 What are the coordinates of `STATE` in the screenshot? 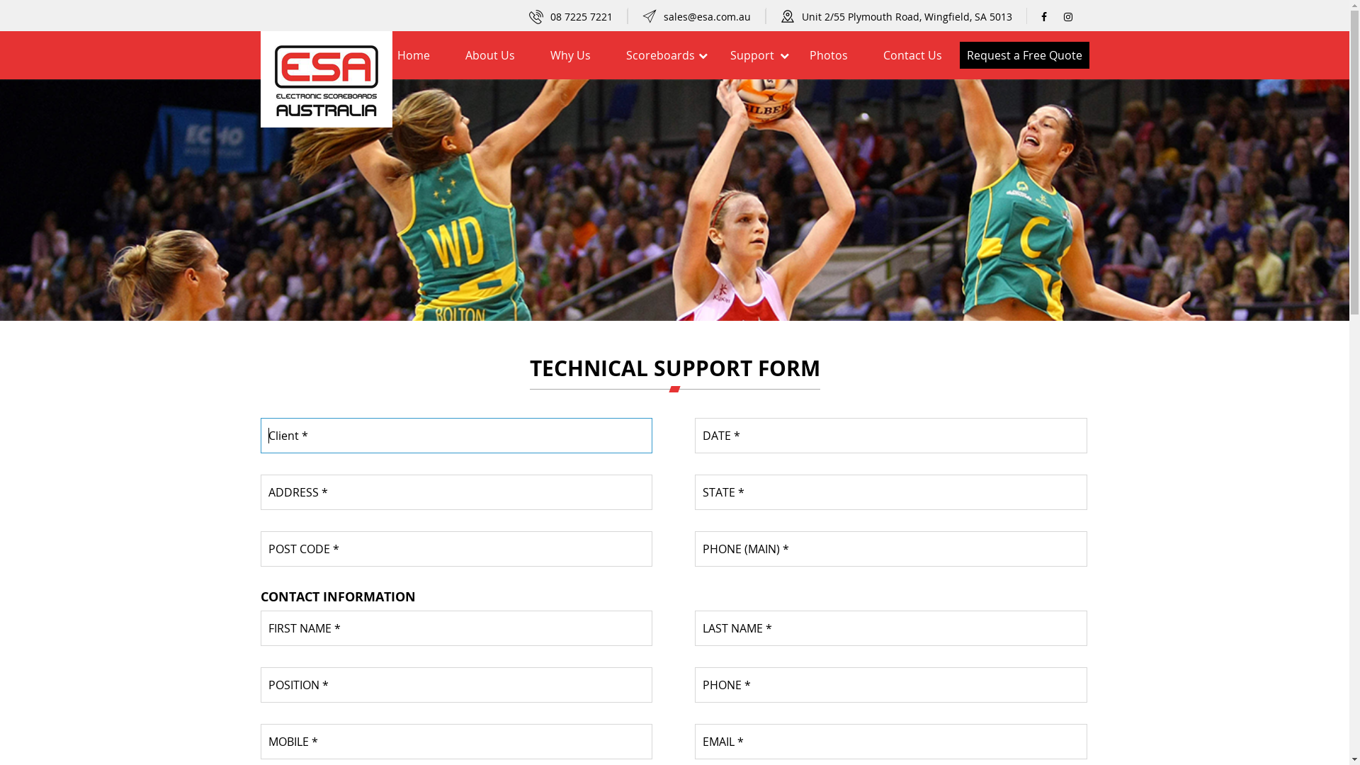 It's located at (891, 492).